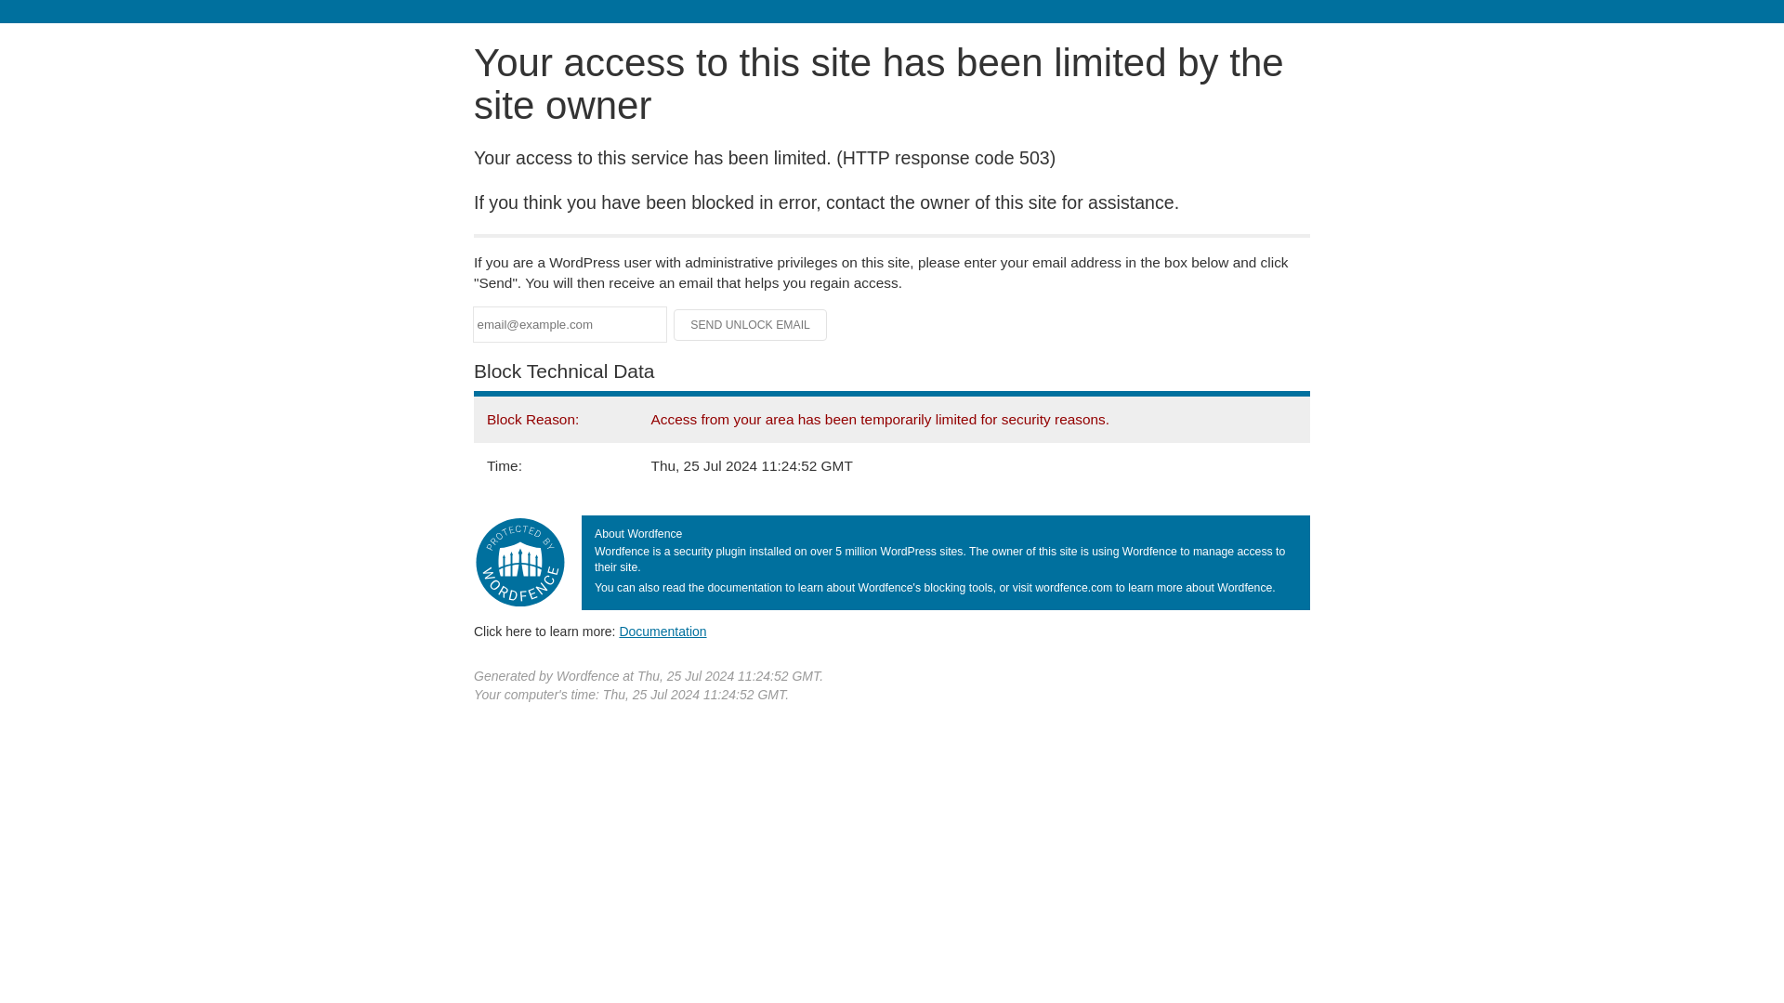 Image resolution: width=1784 pixels, height=1003 pixels. What do you see at coordinates (662, 631) in the screenshot?
I see `Documentation` at bounding box center [662, 631].